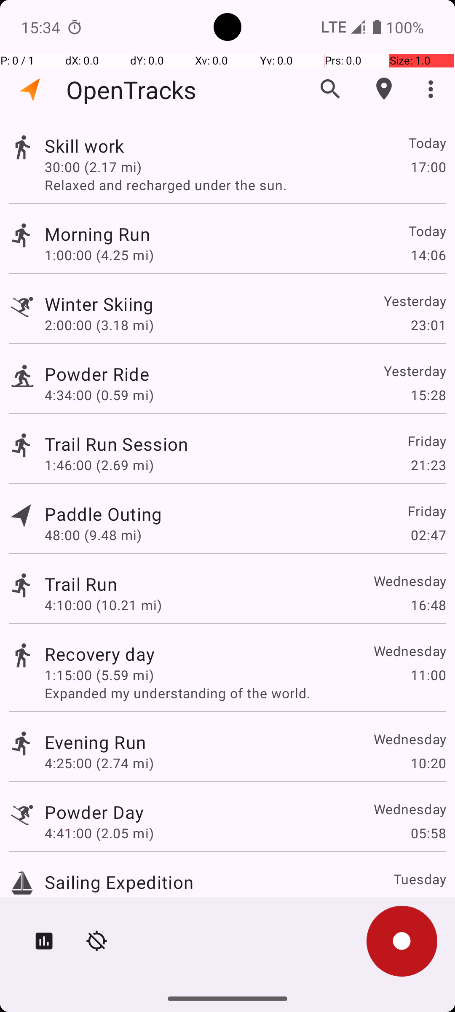  Describe the element at coordinates (97, 374) in the screenshot. I see `Powder Ride` at that location.